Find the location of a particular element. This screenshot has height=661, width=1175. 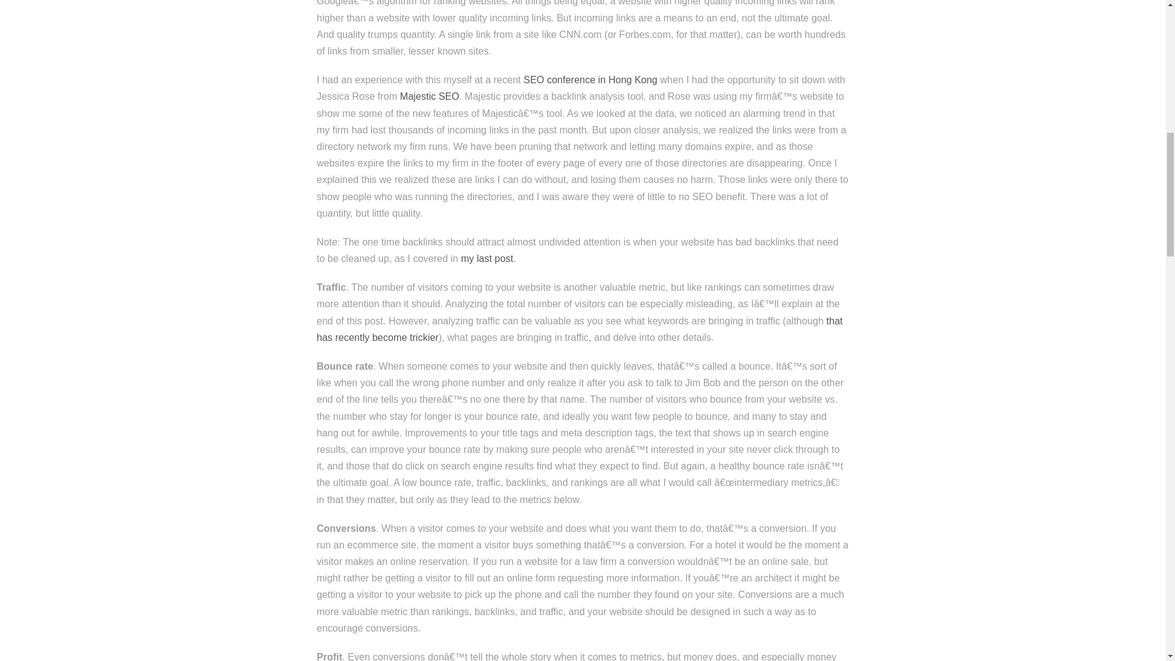

that has recently become trickier is located at coordinates (580, 329).